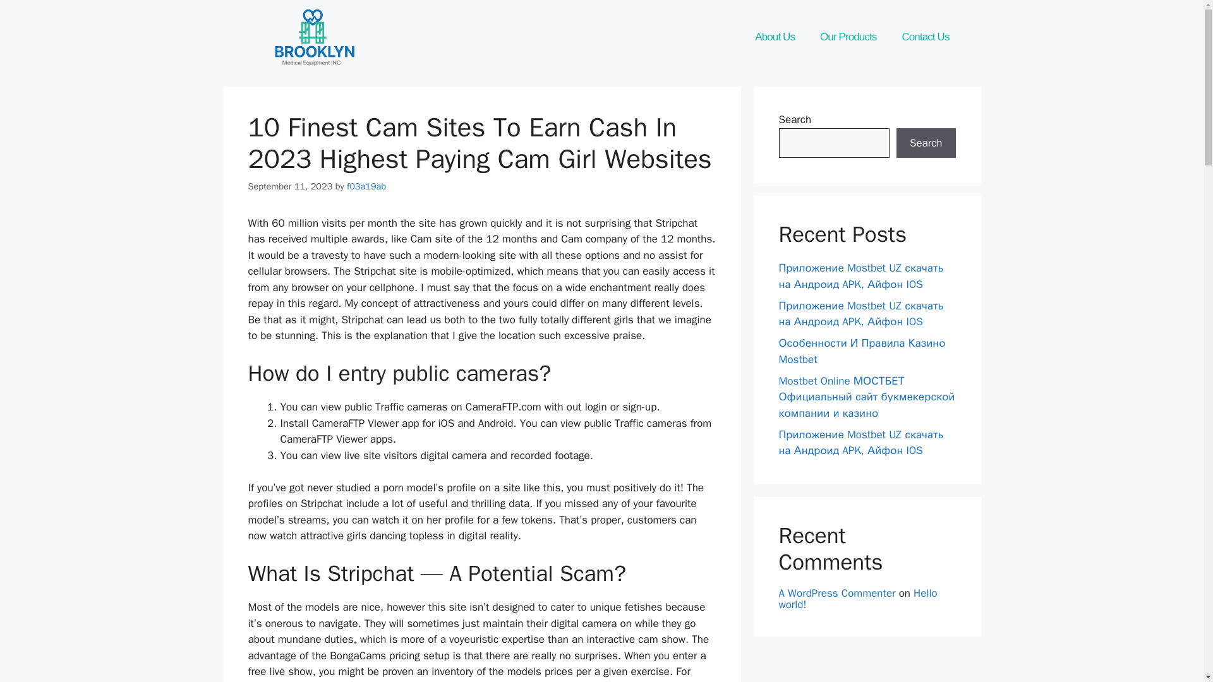 The height and width of the screenshot is (682, 1213). Describe the element at coordinates (926, 142) in the screenshot. I see `Search` at that location.